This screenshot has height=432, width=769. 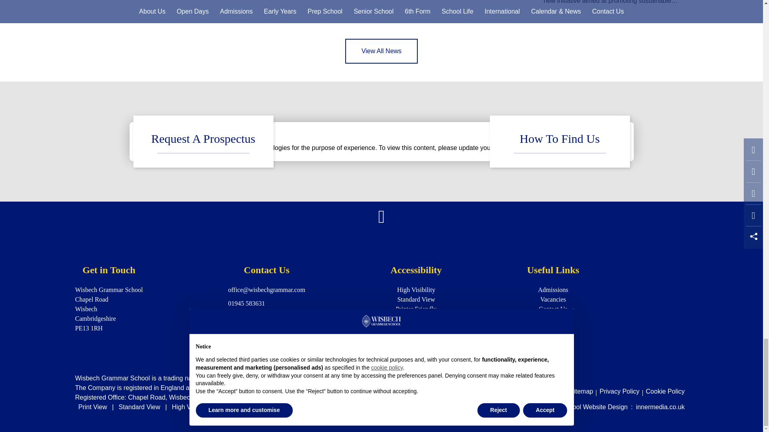 What do you see at coordinates (191, 407) in the screenshot?
I see `Switch to High Visibility` at bounding box center [191, 407].